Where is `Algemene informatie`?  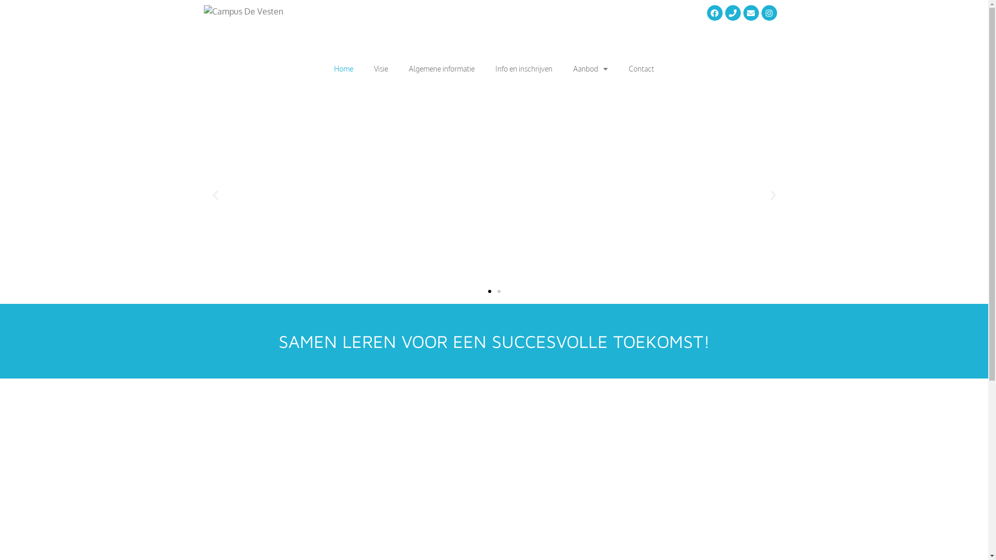
Algemene informatie is located at coordinates (442, 68).